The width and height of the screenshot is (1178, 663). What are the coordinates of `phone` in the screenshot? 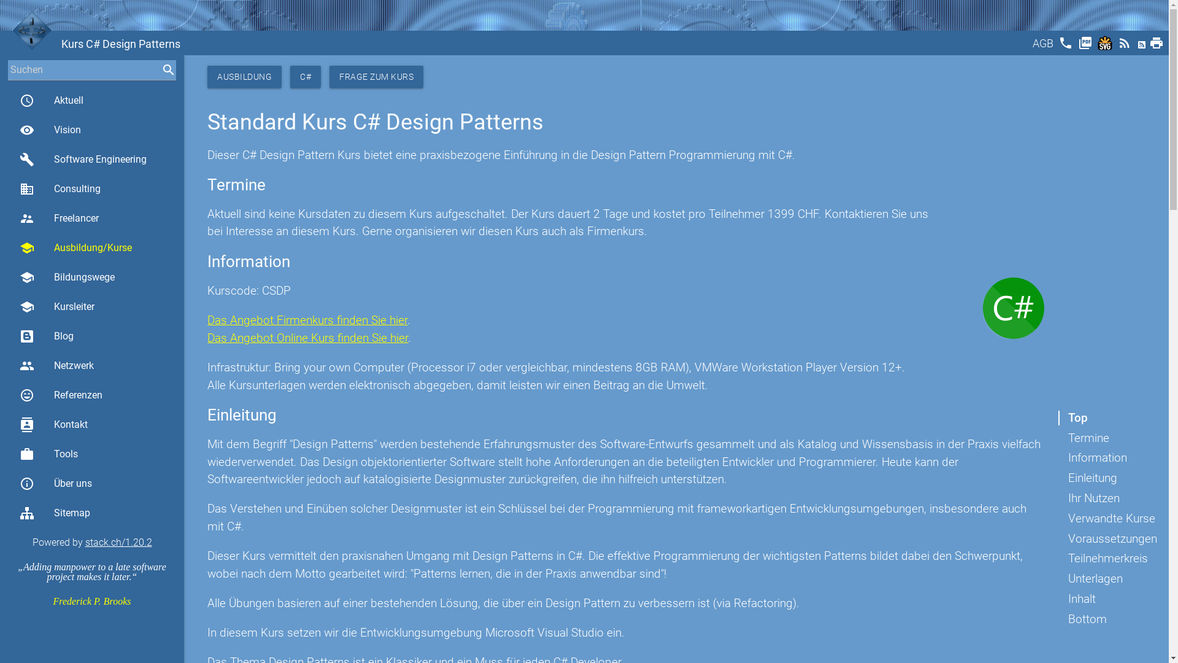 It's located at (1067, 47).